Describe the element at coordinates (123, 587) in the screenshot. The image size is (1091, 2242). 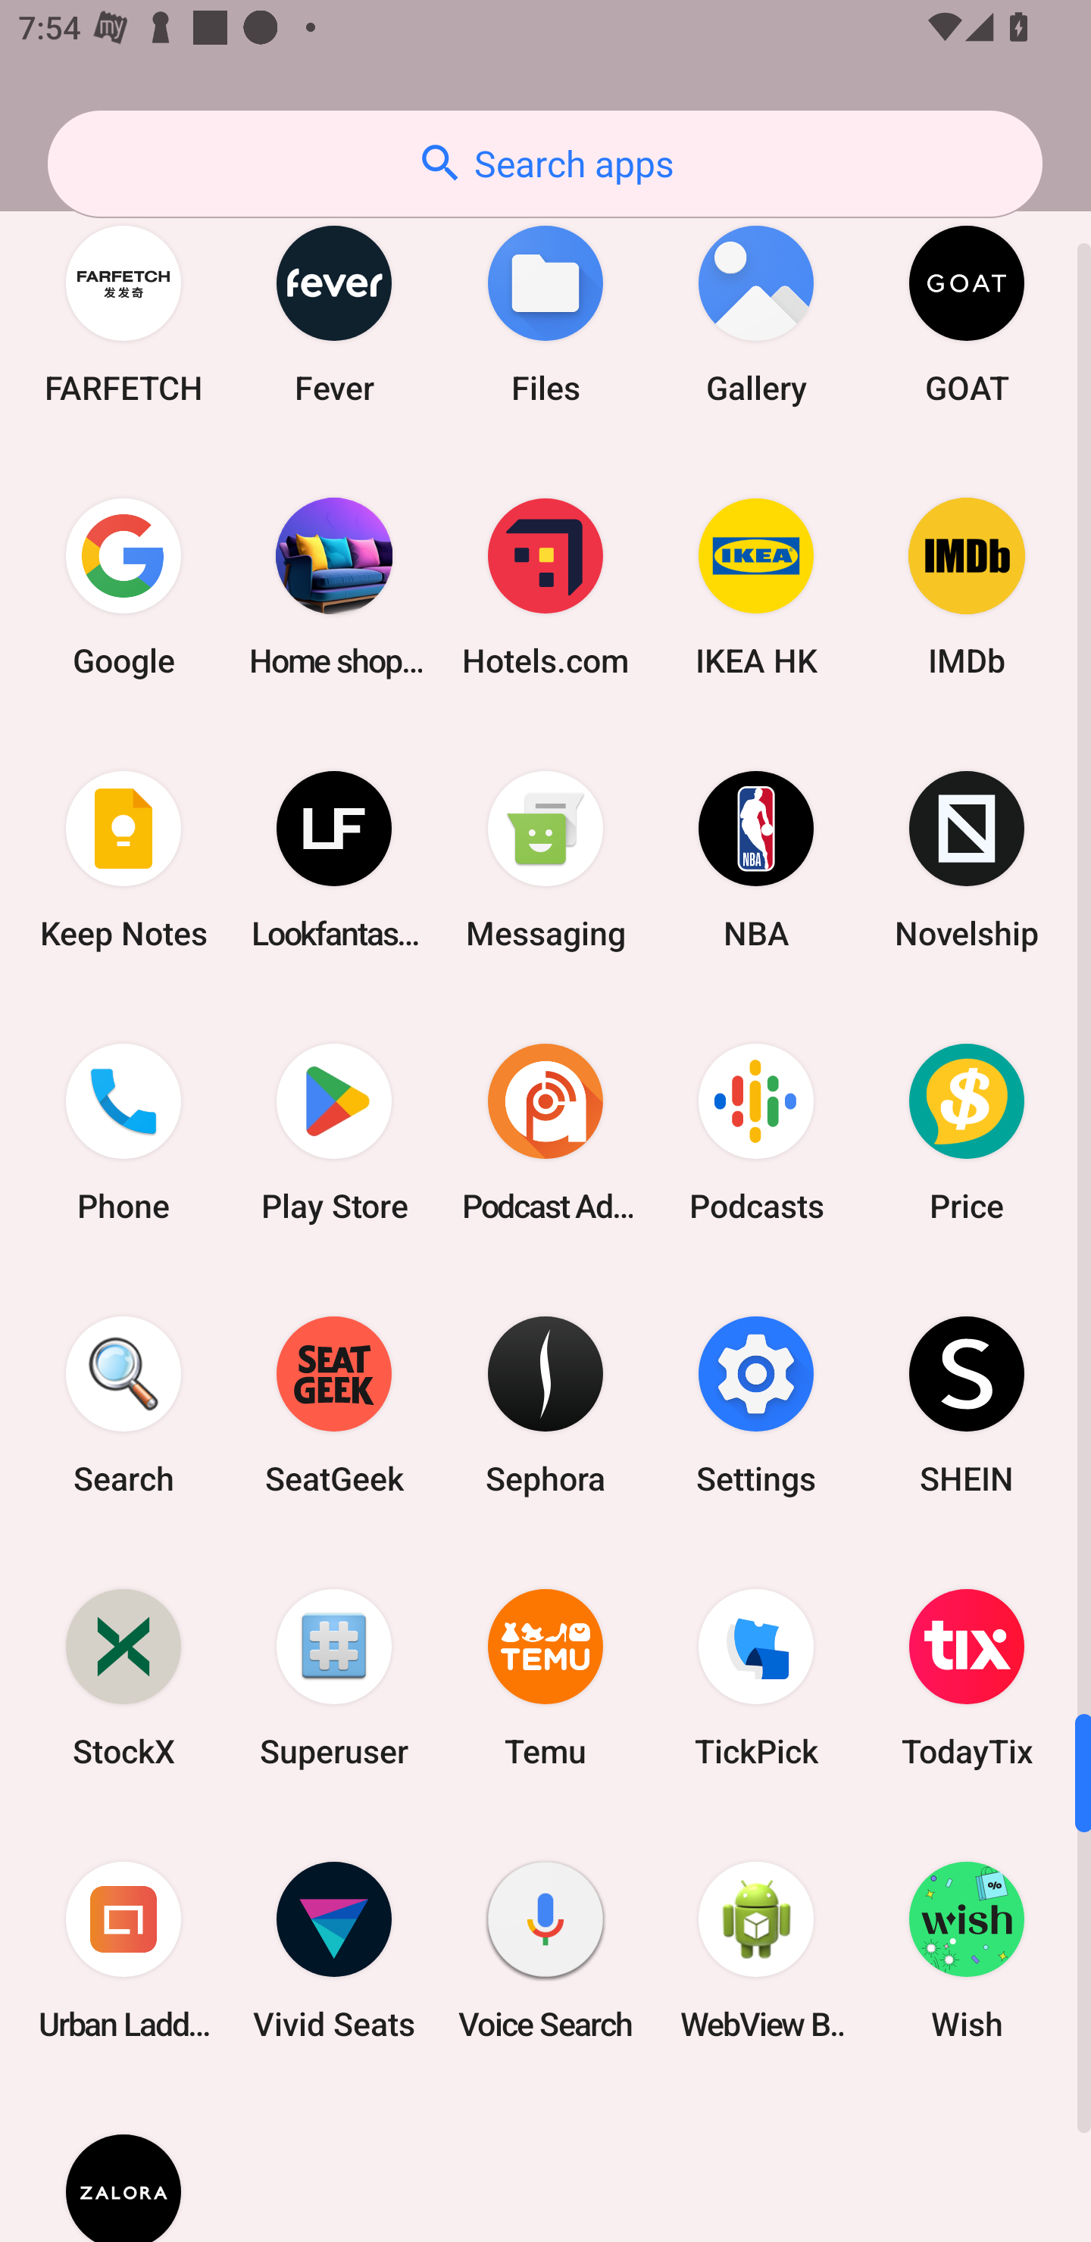
I see `Google` at that location.